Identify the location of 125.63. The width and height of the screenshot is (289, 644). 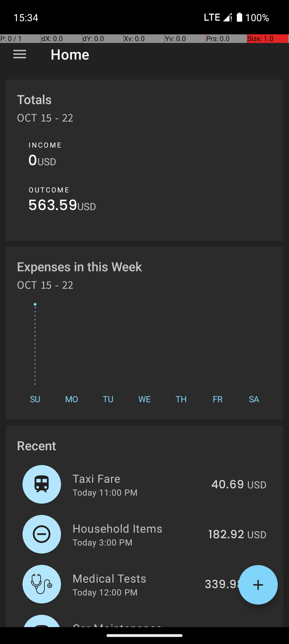
(226, 626).